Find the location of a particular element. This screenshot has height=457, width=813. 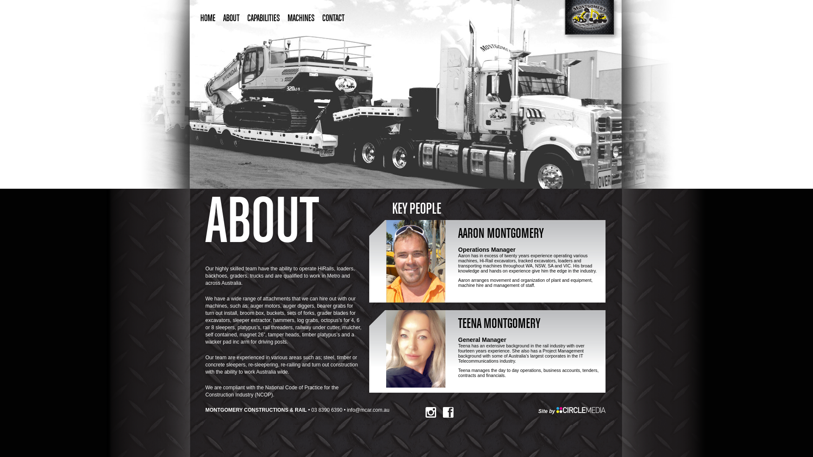

CONTACT is located at coordinates (334, 19).